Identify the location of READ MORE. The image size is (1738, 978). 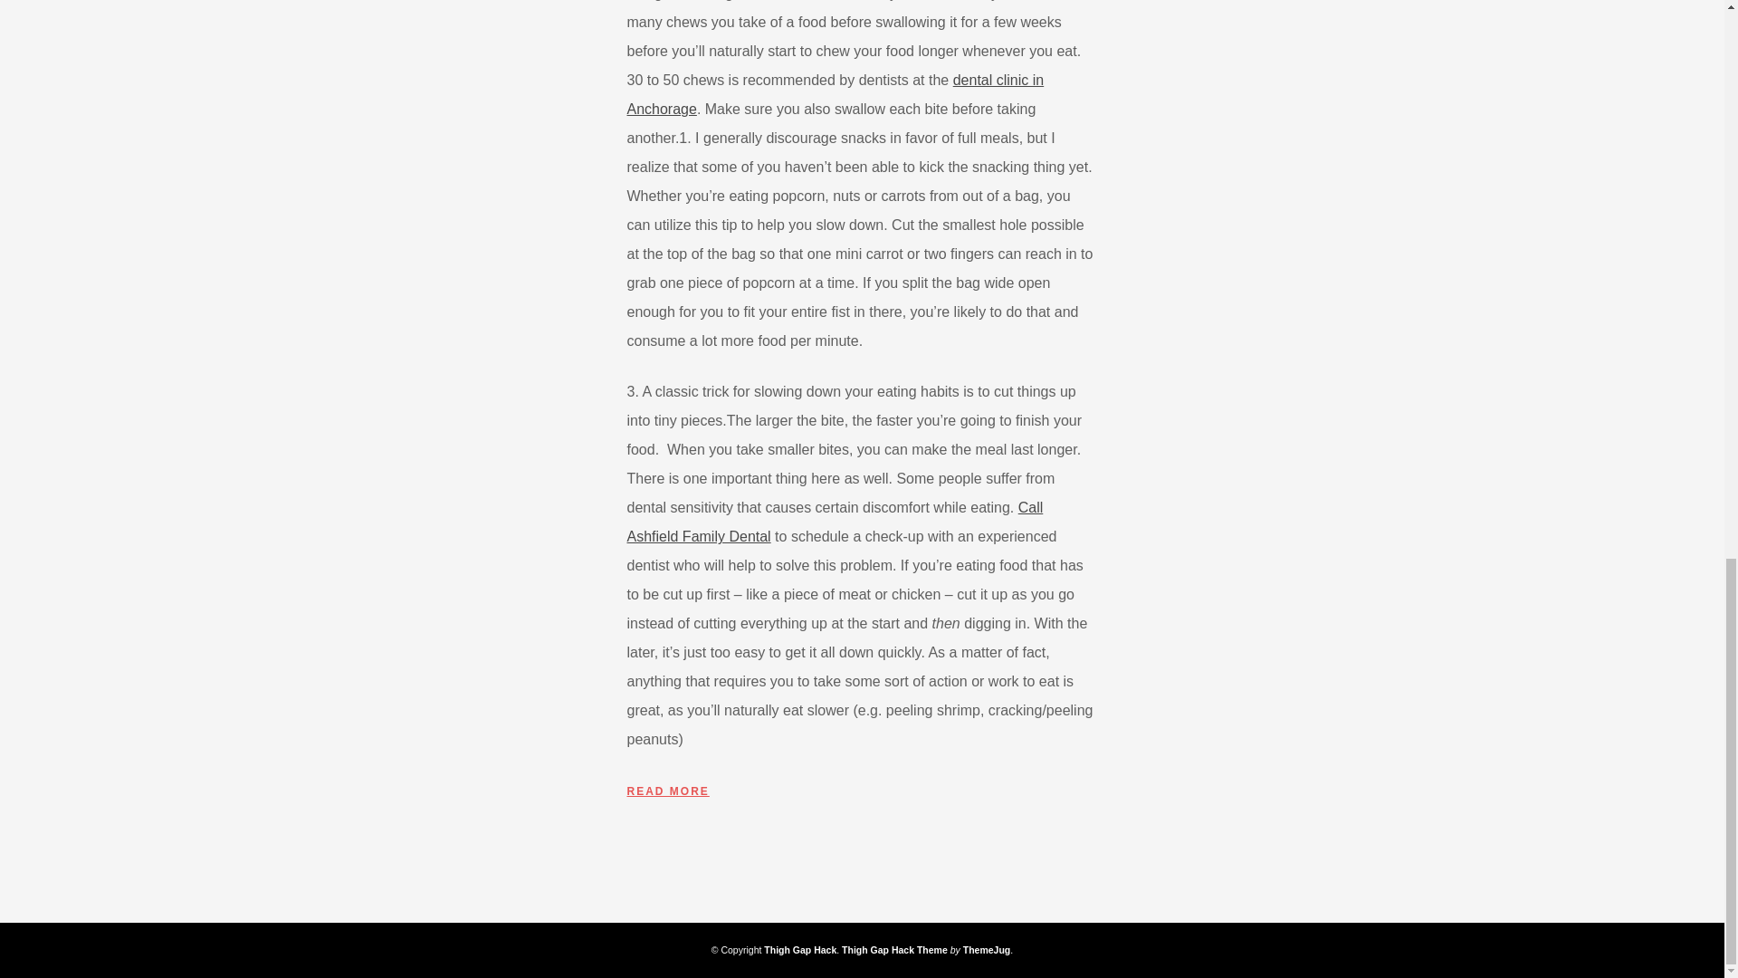
(667, 791).